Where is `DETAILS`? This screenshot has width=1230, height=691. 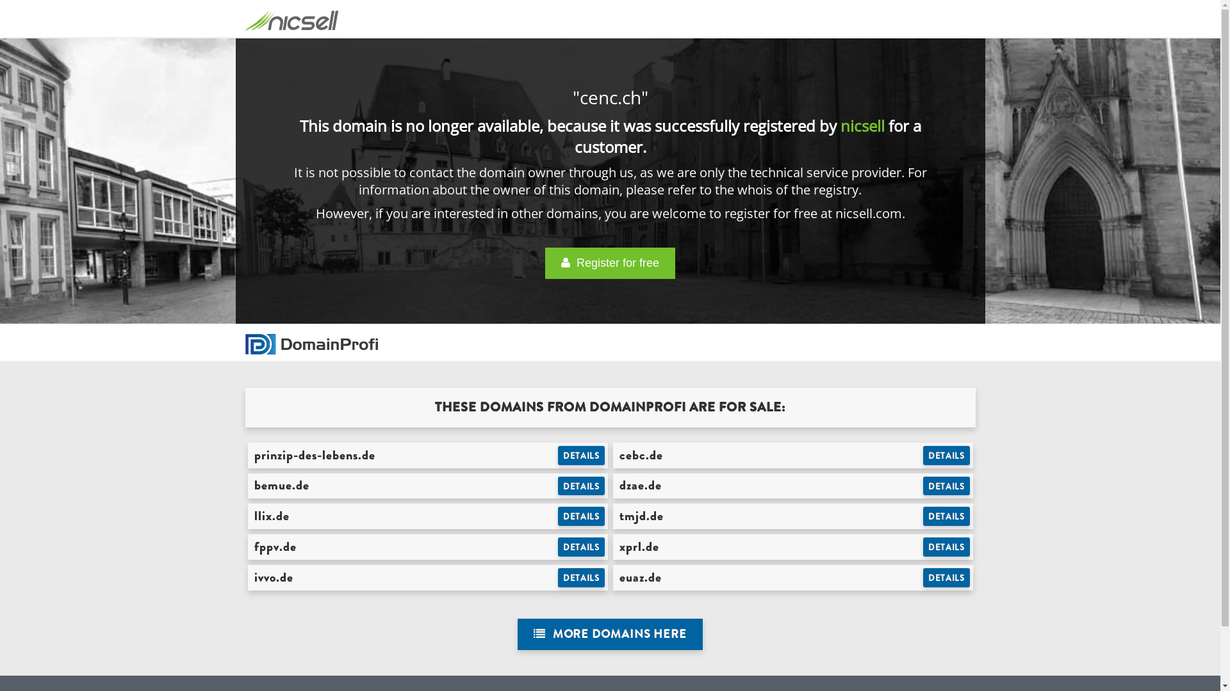
DETAILS is located at coordinates (947, 456).